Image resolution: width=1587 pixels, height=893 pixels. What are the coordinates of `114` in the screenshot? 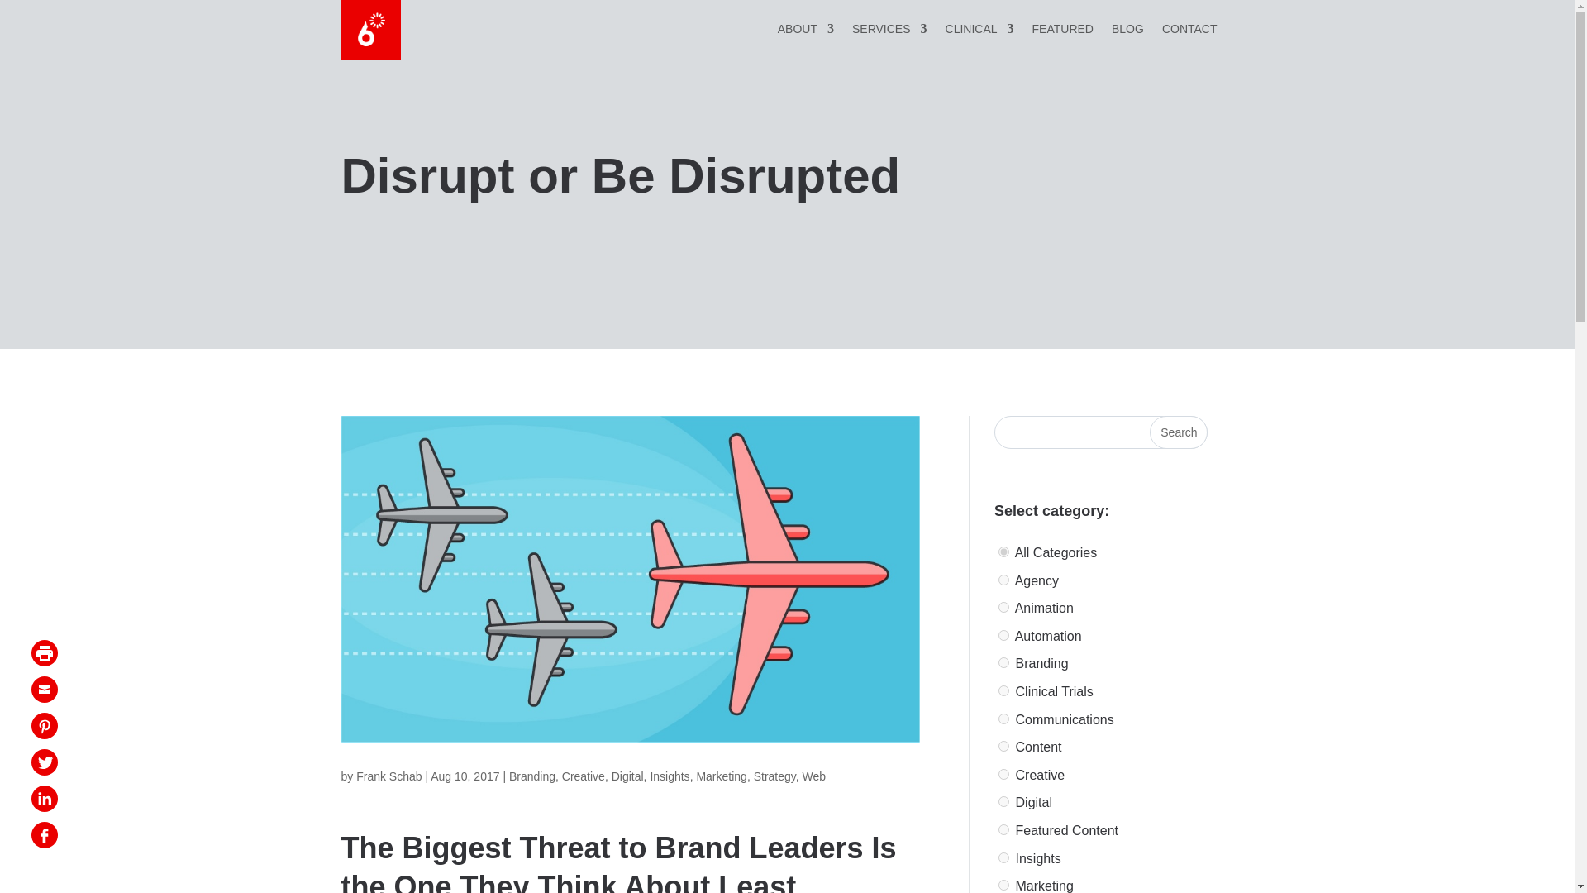 It's located at (1003, 802).